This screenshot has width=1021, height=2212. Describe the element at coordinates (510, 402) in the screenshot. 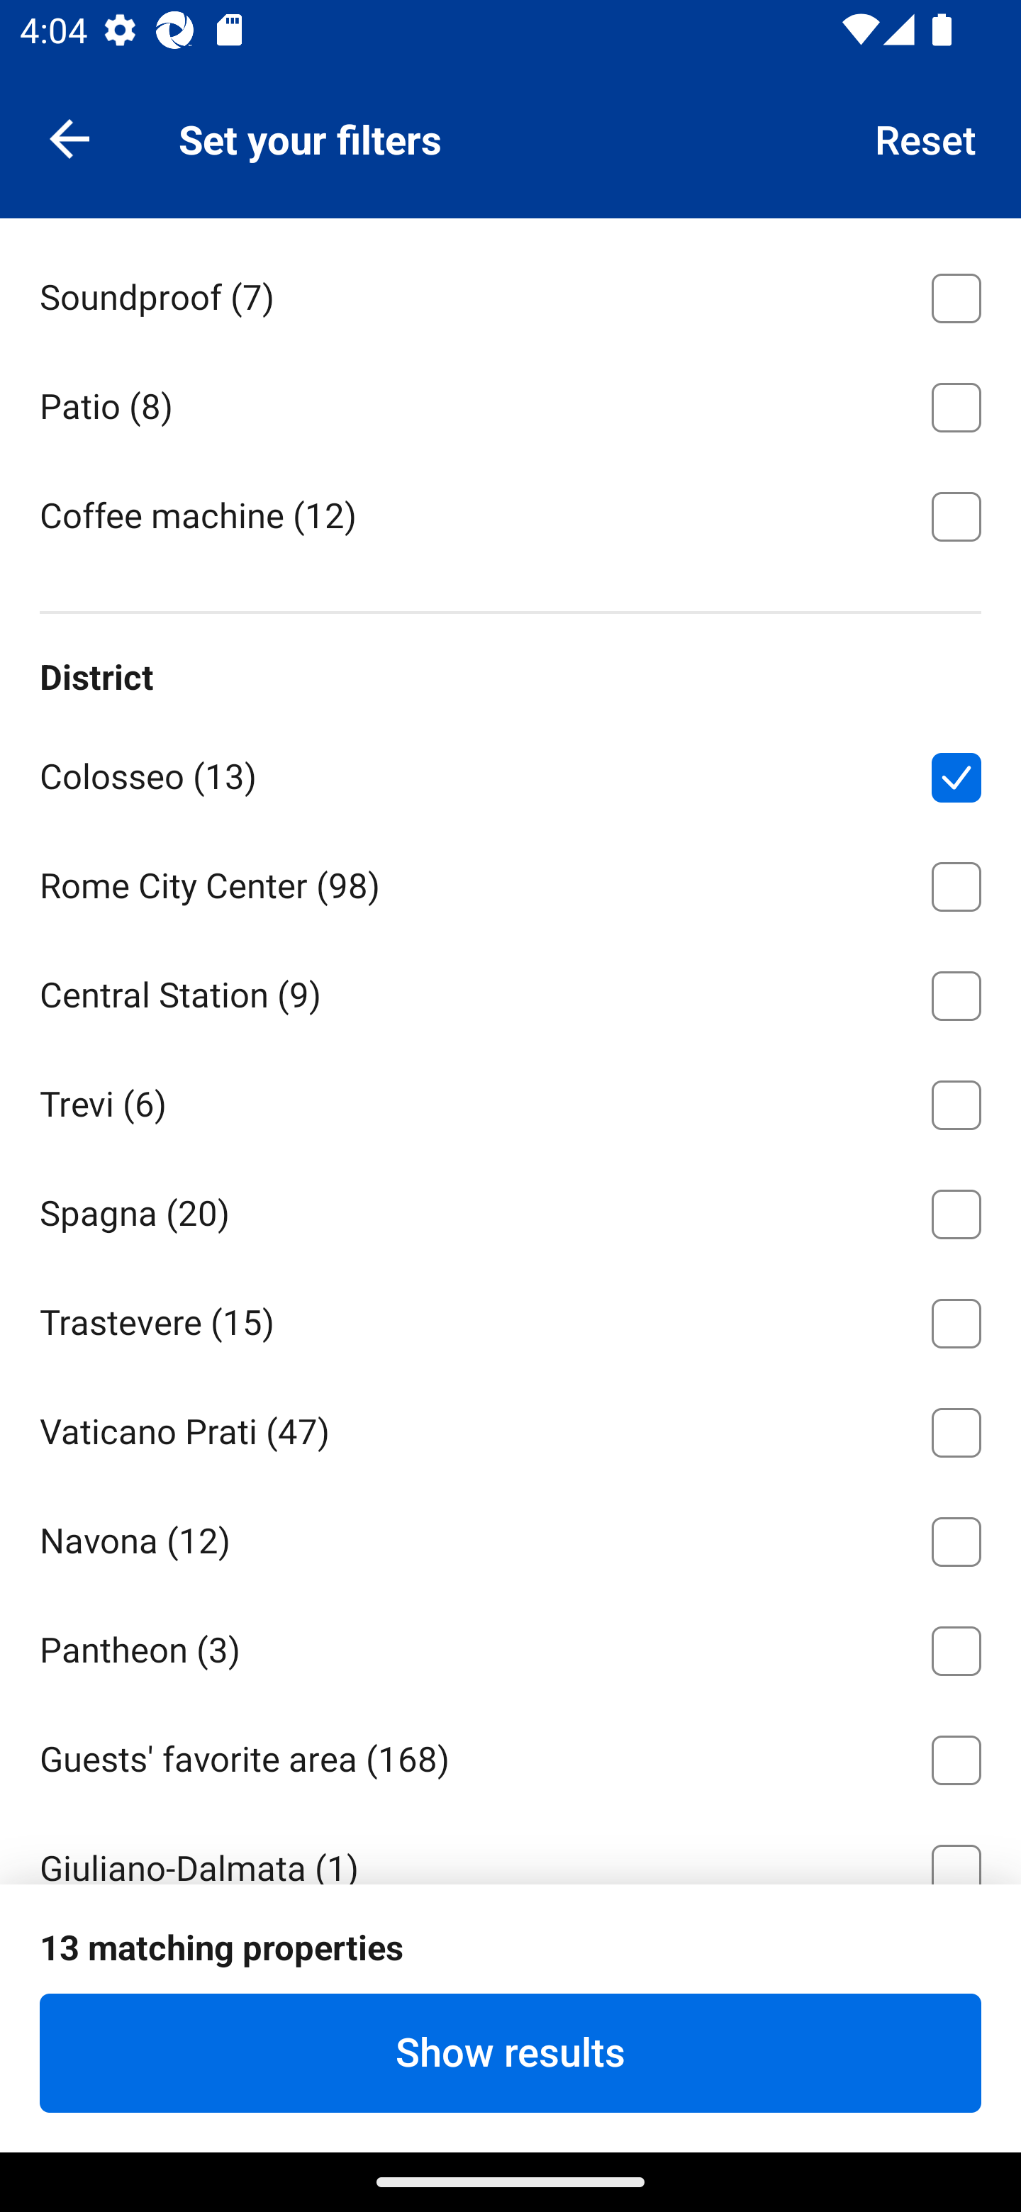

I see `Patio ⁦(8)` at that location.